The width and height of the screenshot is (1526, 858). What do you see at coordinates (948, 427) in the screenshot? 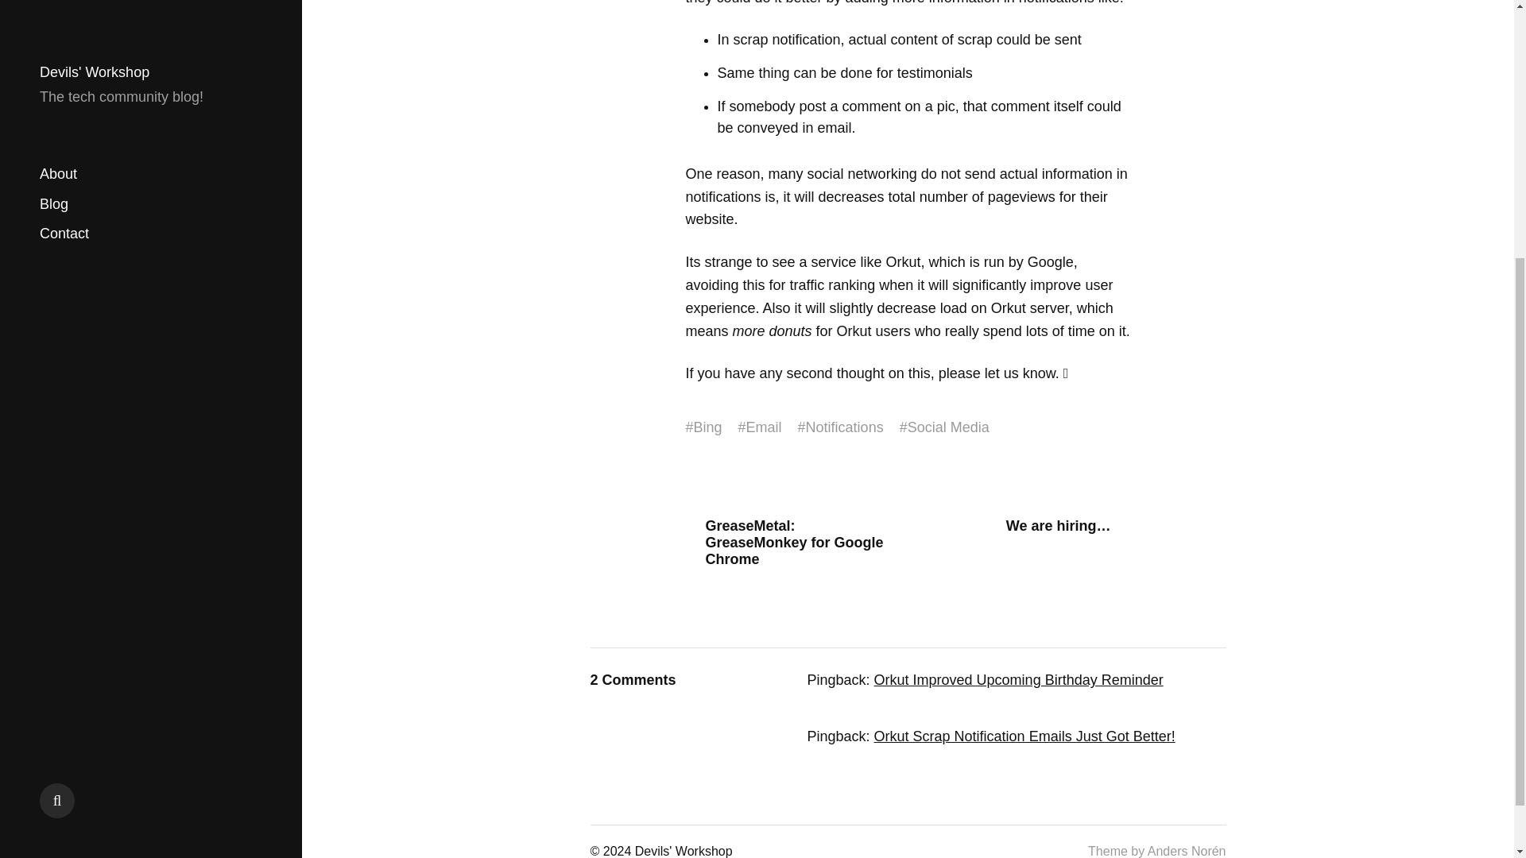
I see `Social Media` at bounding box center [948, 427].